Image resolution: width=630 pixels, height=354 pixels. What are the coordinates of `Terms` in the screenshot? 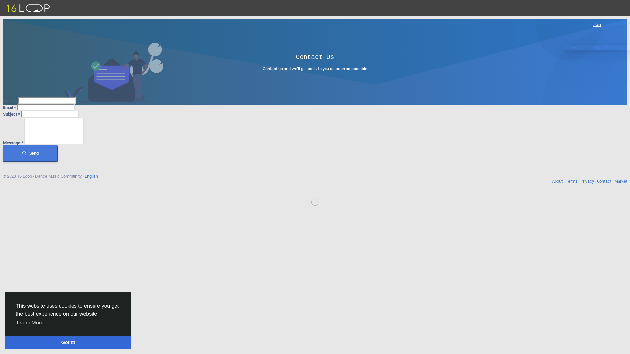 It's located at (572, 181).